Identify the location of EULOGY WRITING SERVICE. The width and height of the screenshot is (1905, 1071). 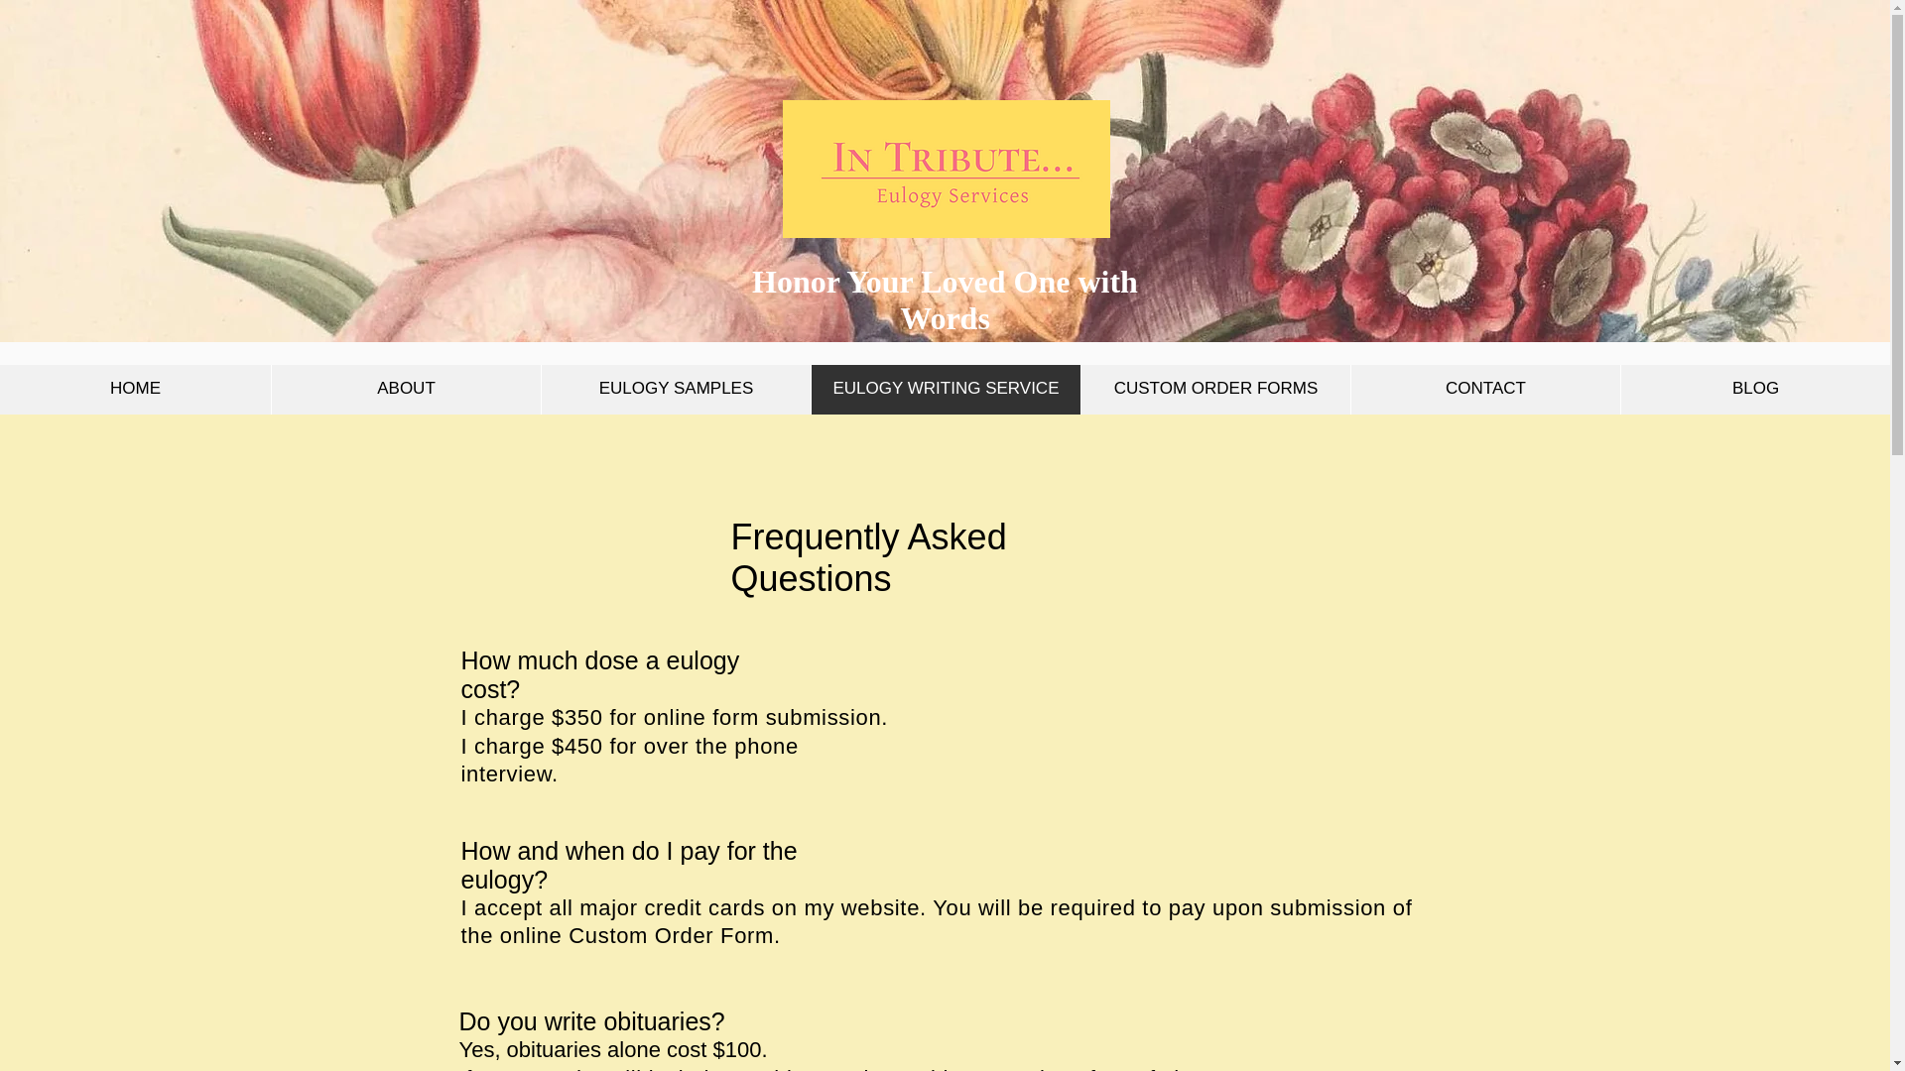
(945, 388).